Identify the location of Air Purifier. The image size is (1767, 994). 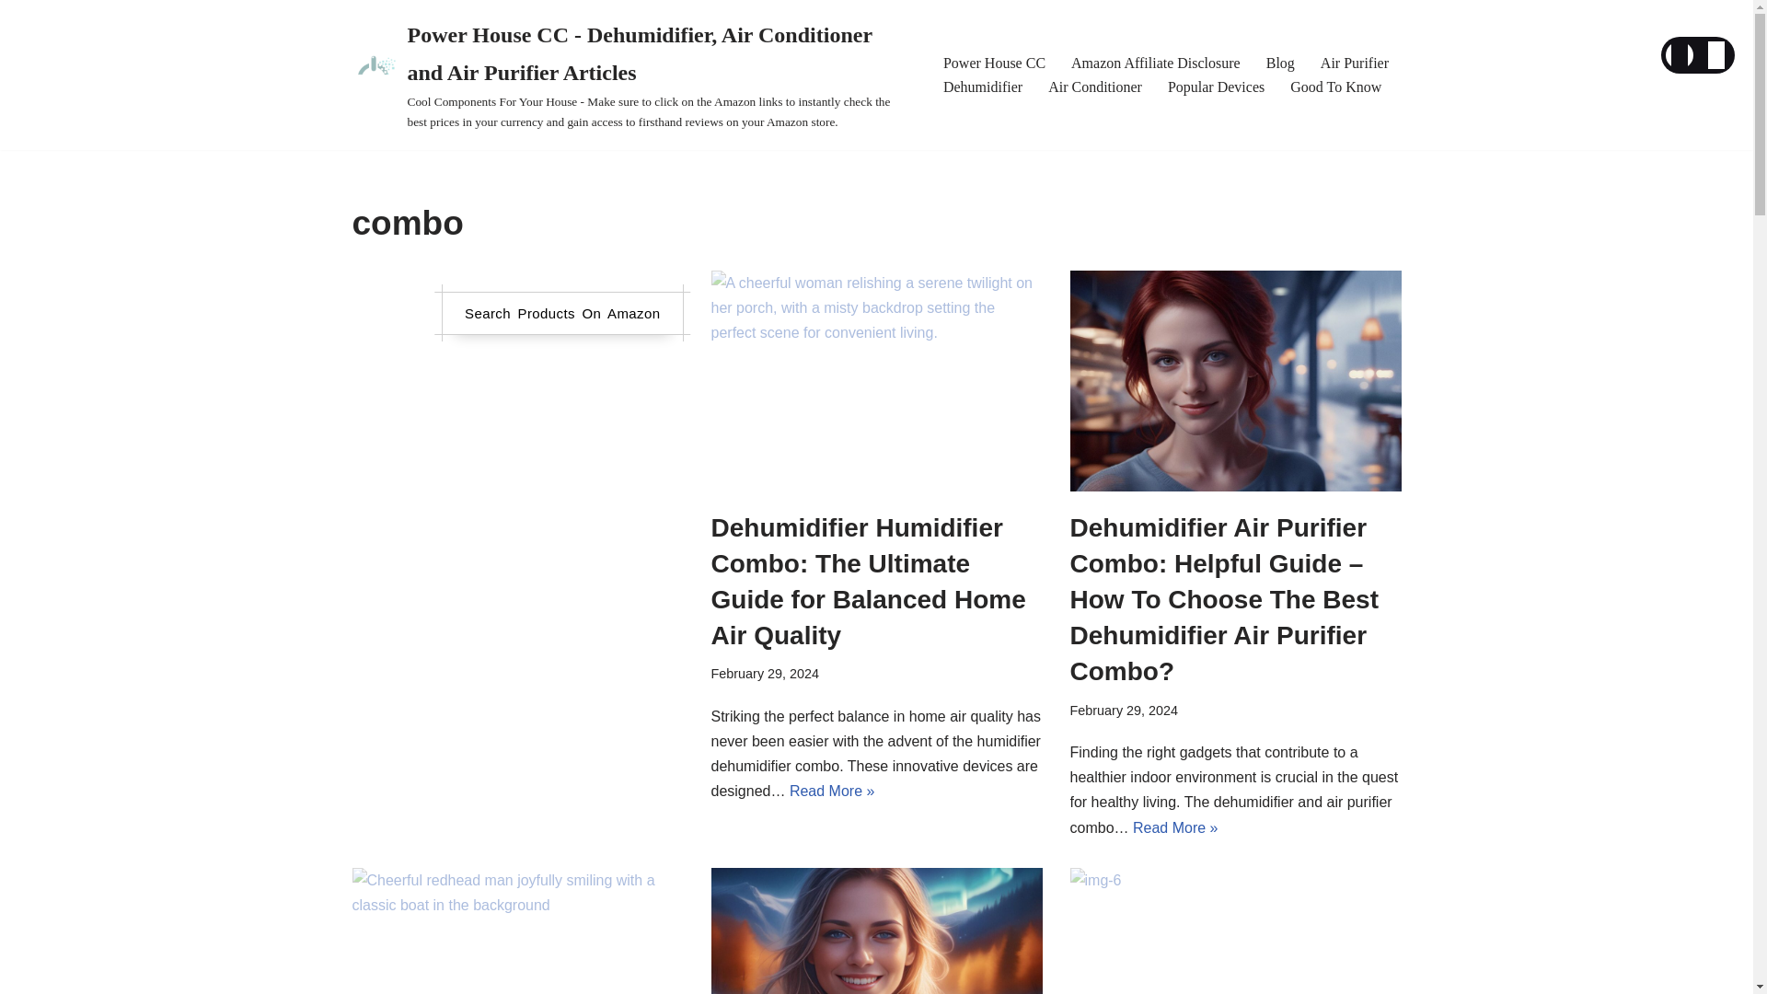
(1355, 63).